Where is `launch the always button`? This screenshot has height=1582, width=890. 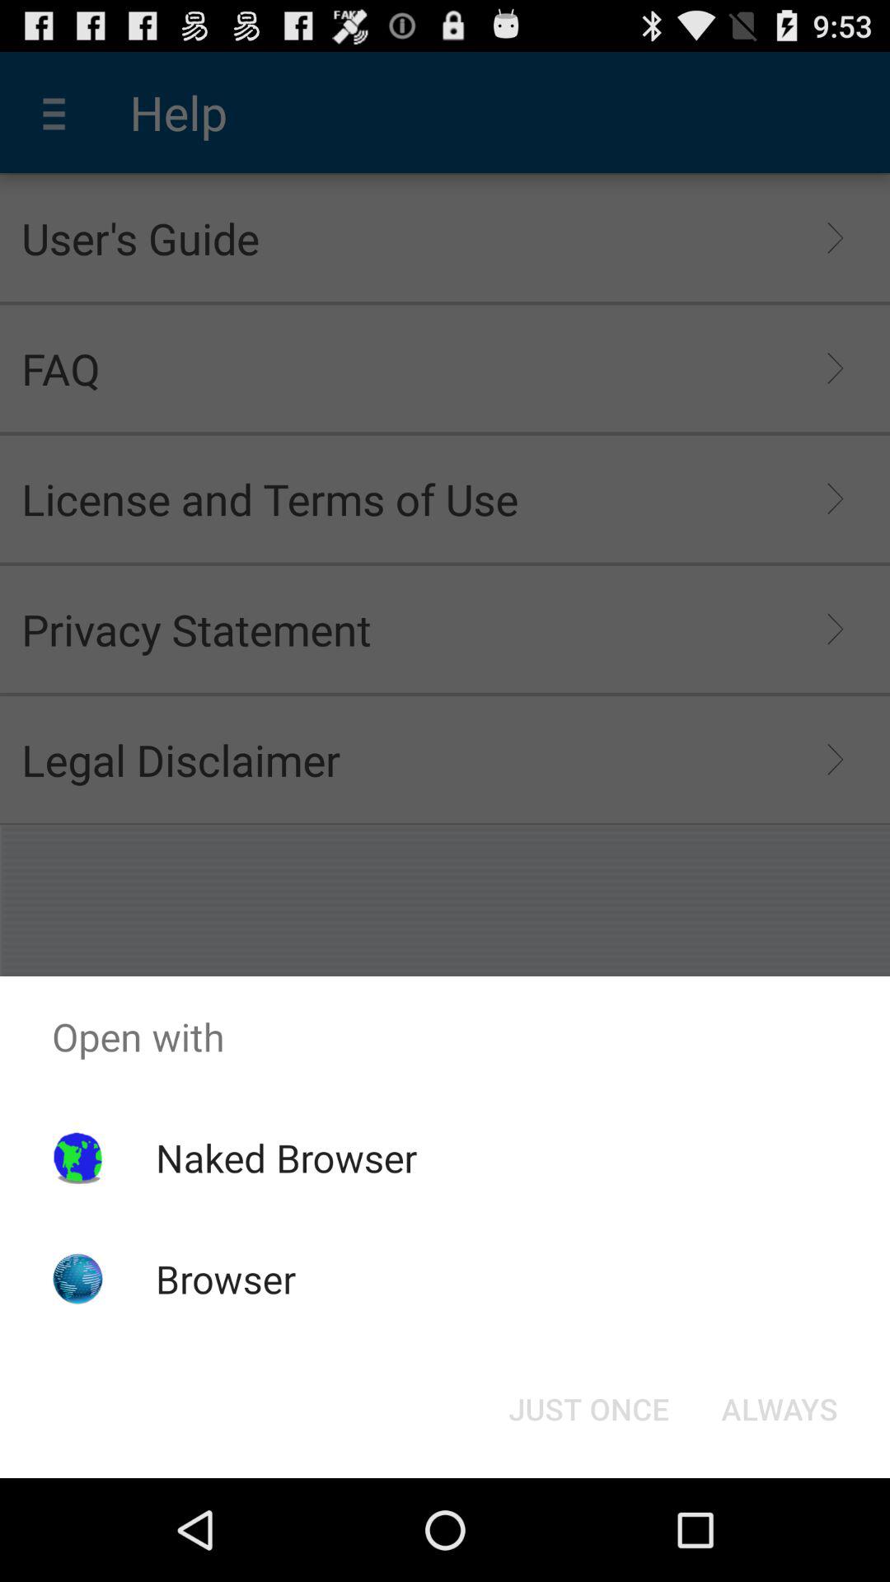 launch the always button is located at coordinates (780, 1409).